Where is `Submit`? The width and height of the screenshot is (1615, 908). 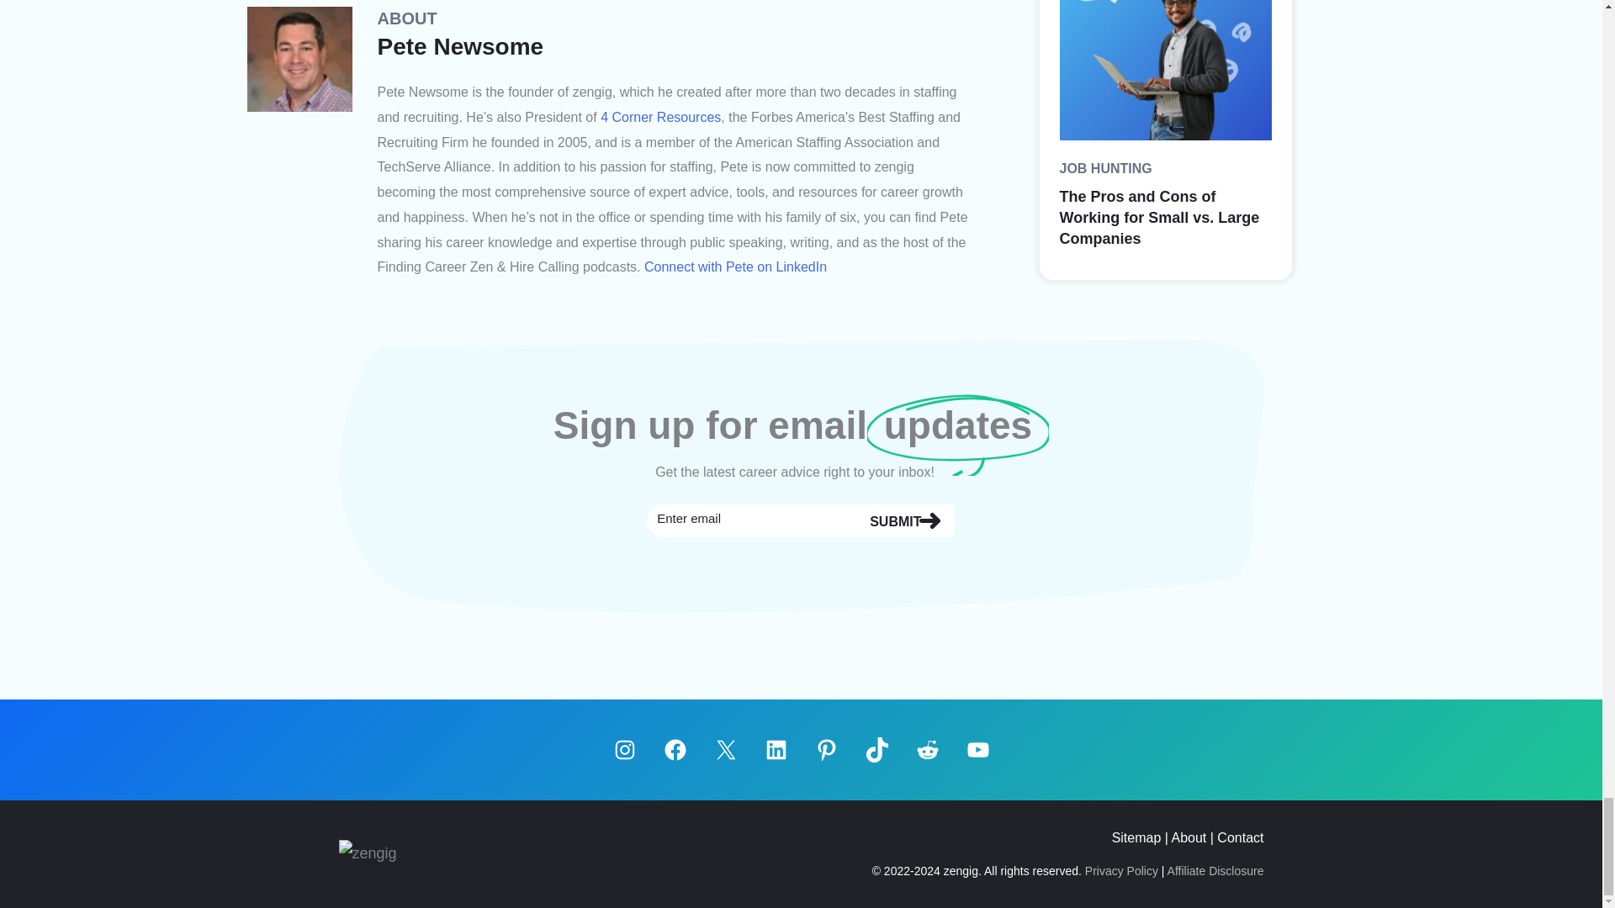 Submit is located at coordinates (903, 521).